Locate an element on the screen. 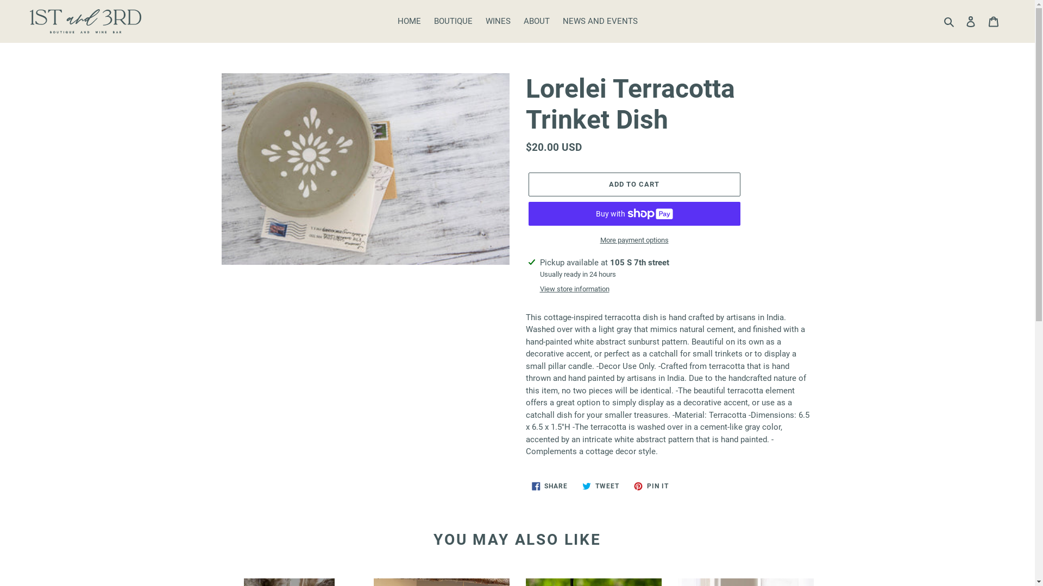 The width and height of the screenshot is (1043, 586). Search is located at coordinates (950, 22).